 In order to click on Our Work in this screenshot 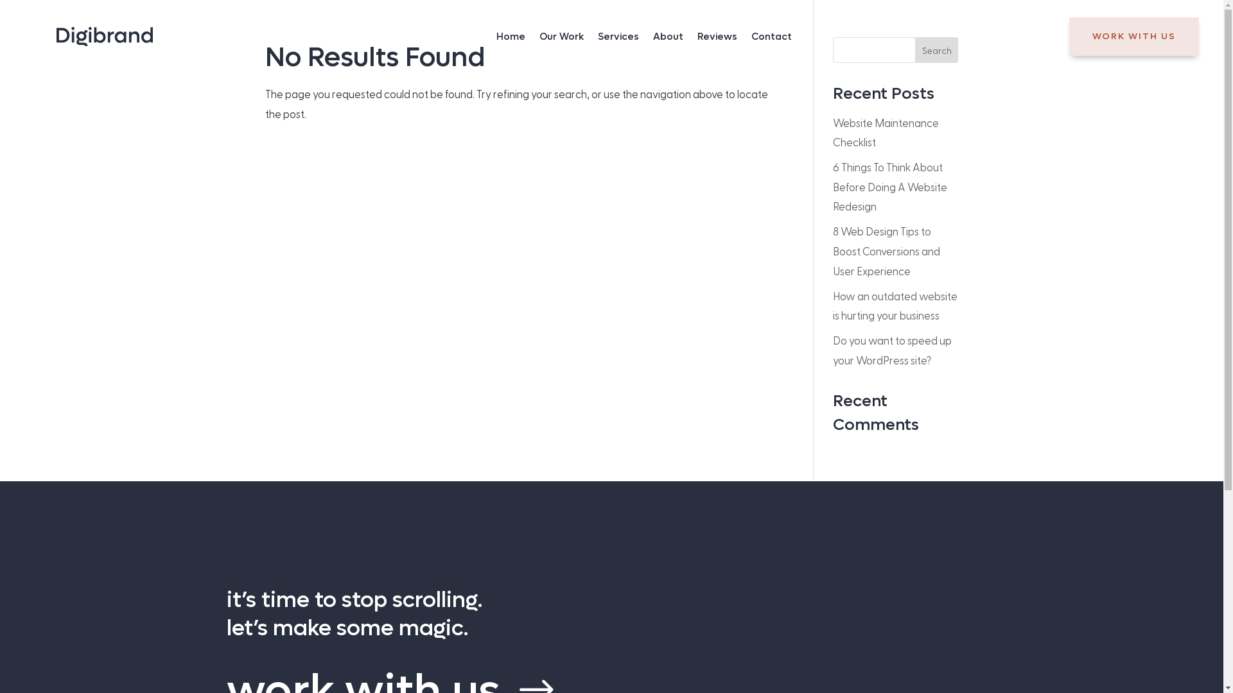, I will do `click(561, 39)`.